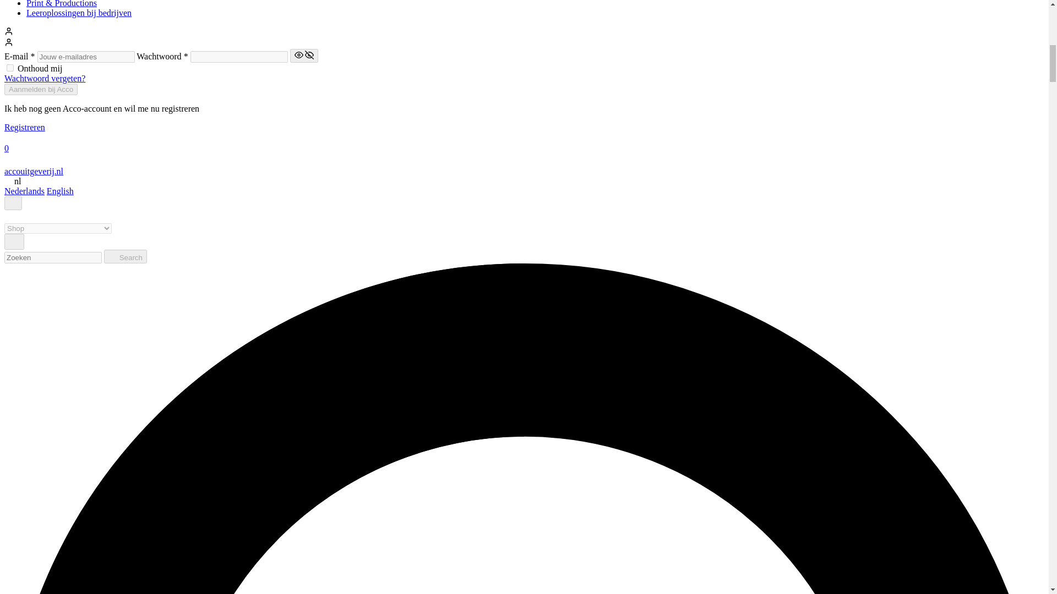  What do you see at coordinates (45, 78) in the screenshot?
I see `Wachtwoord vergeten?` at bounding box center [45, 78].